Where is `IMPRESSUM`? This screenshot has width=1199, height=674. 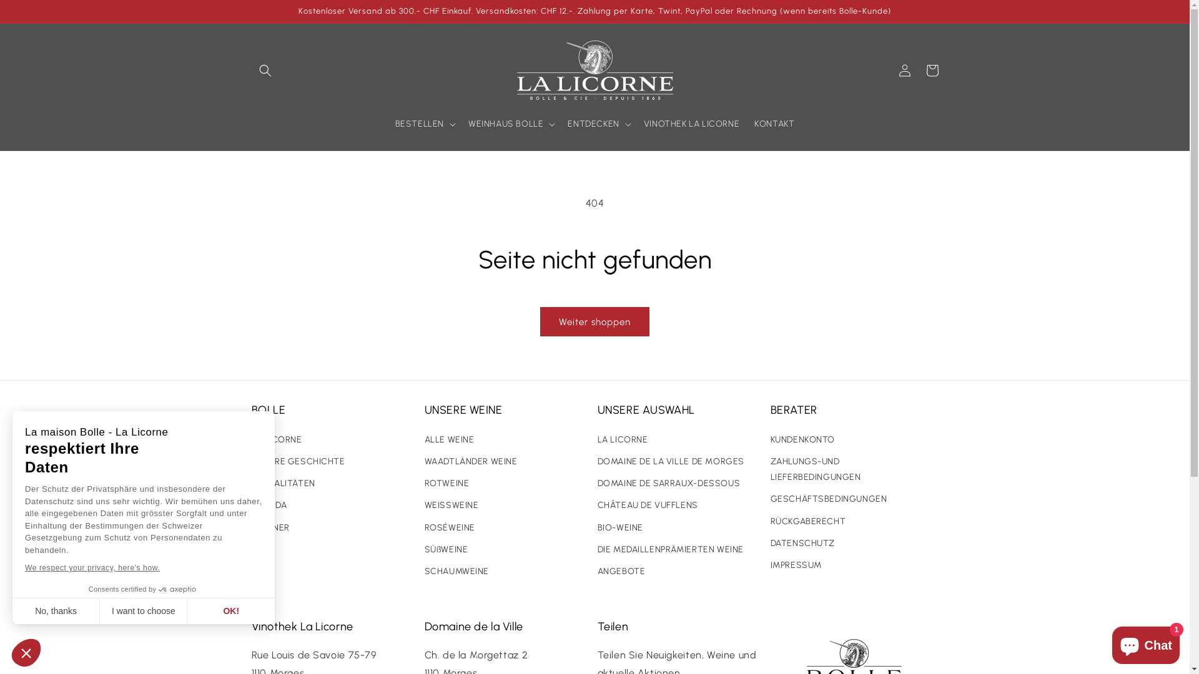 IMPRESSUM is located at coordinates (796, 565).